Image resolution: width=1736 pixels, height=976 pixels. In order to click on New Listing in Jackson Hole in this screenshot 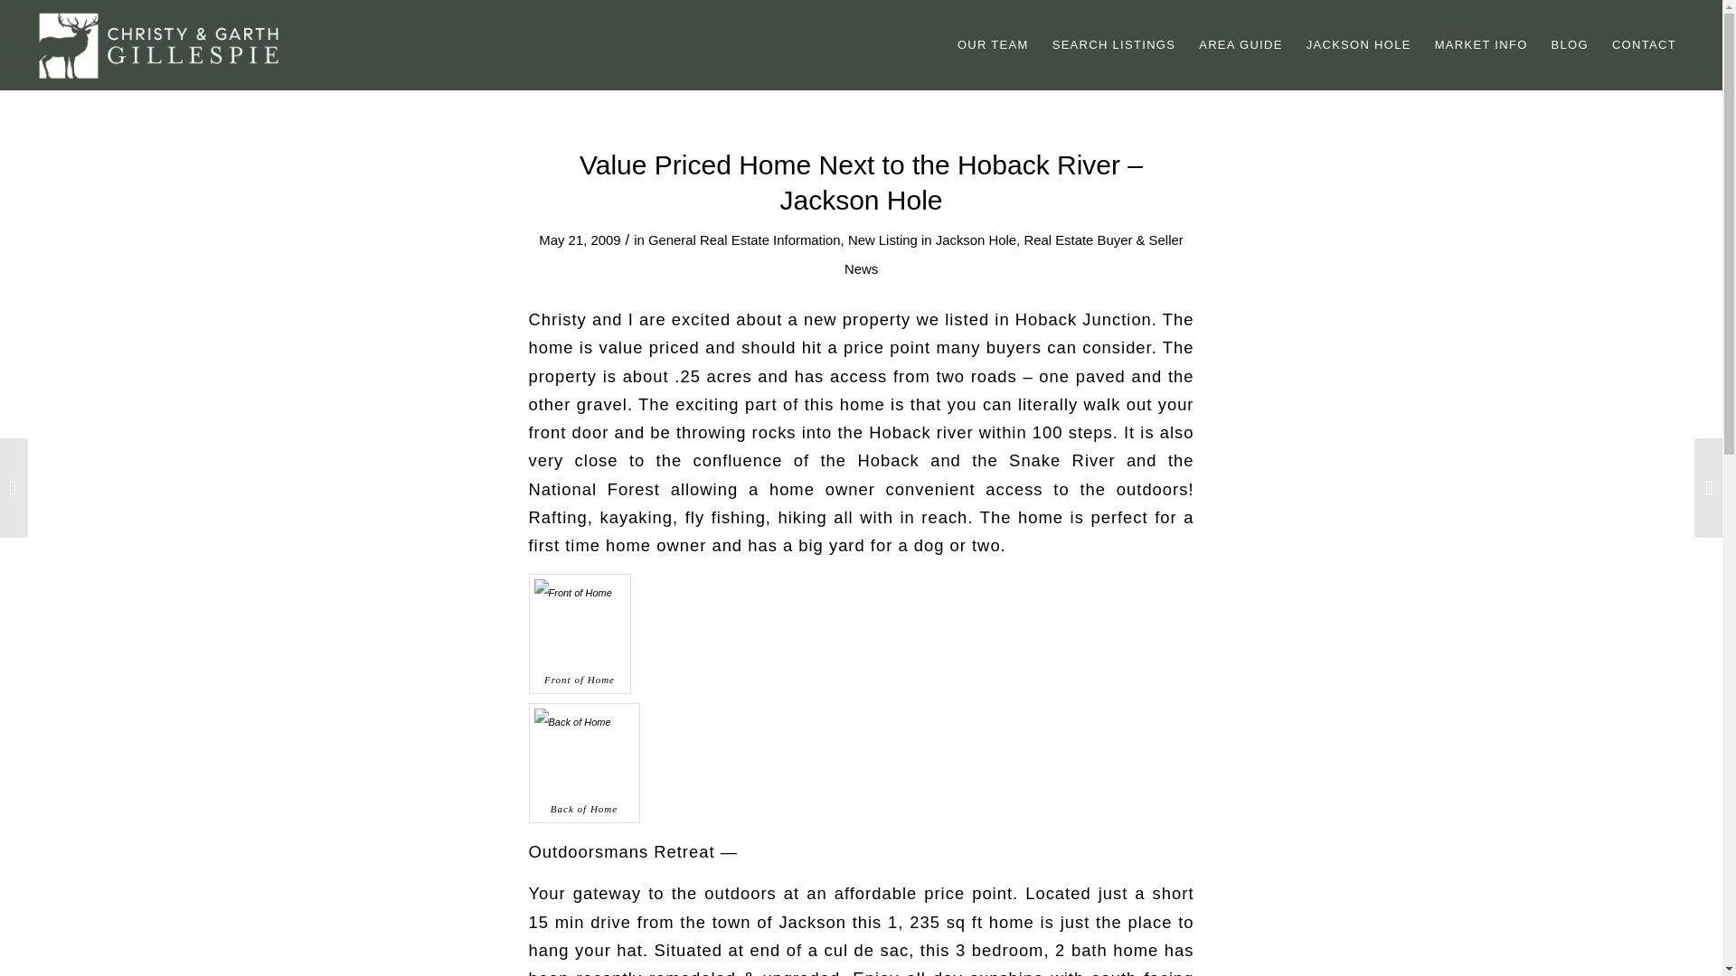, I will do `click(931, 240)`.